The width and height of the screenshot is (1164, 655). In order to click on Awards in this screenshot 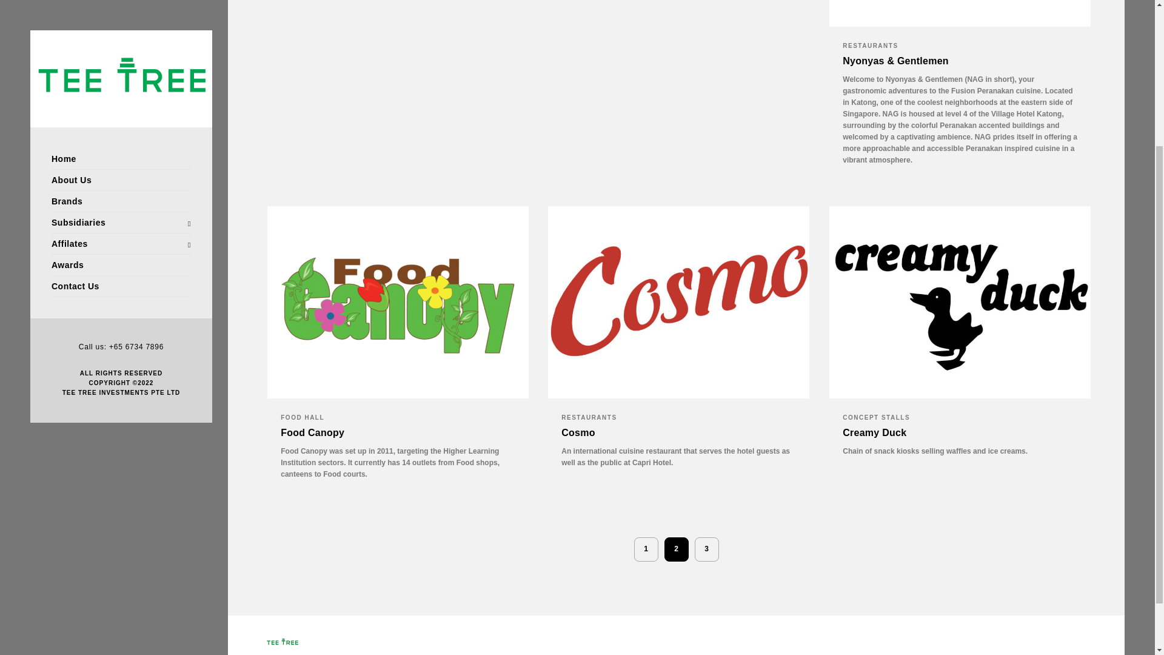, I will do `click(121, 69)`.